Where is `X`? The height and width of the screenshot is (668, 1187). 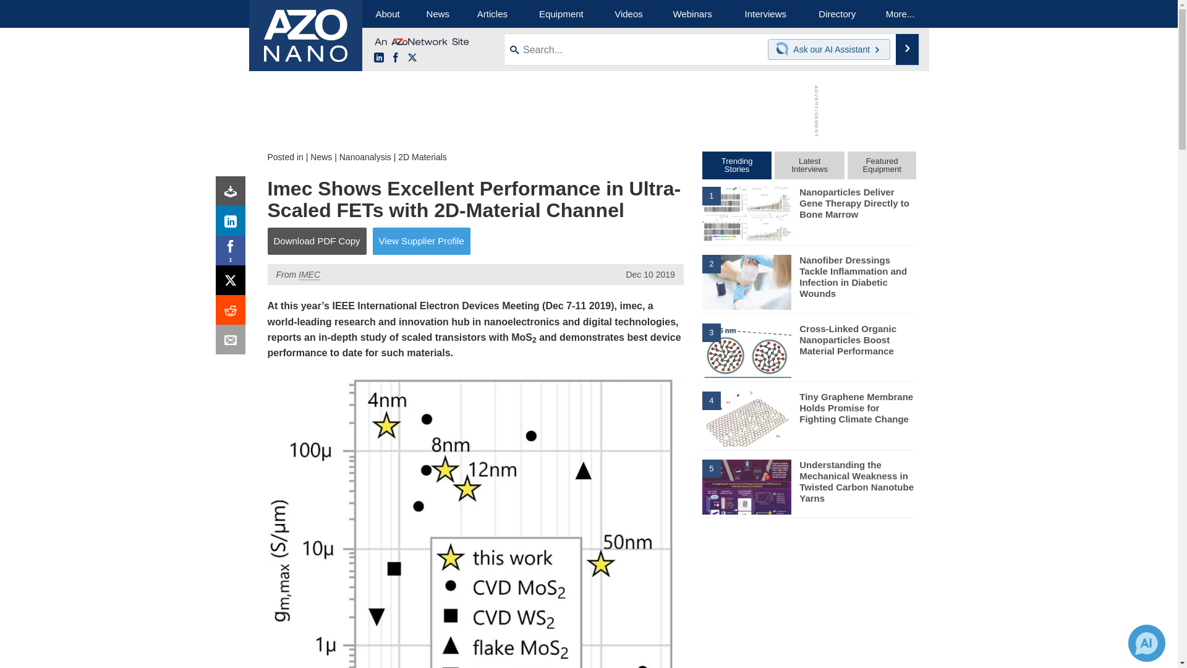
X is located at coordinates (412, 58).